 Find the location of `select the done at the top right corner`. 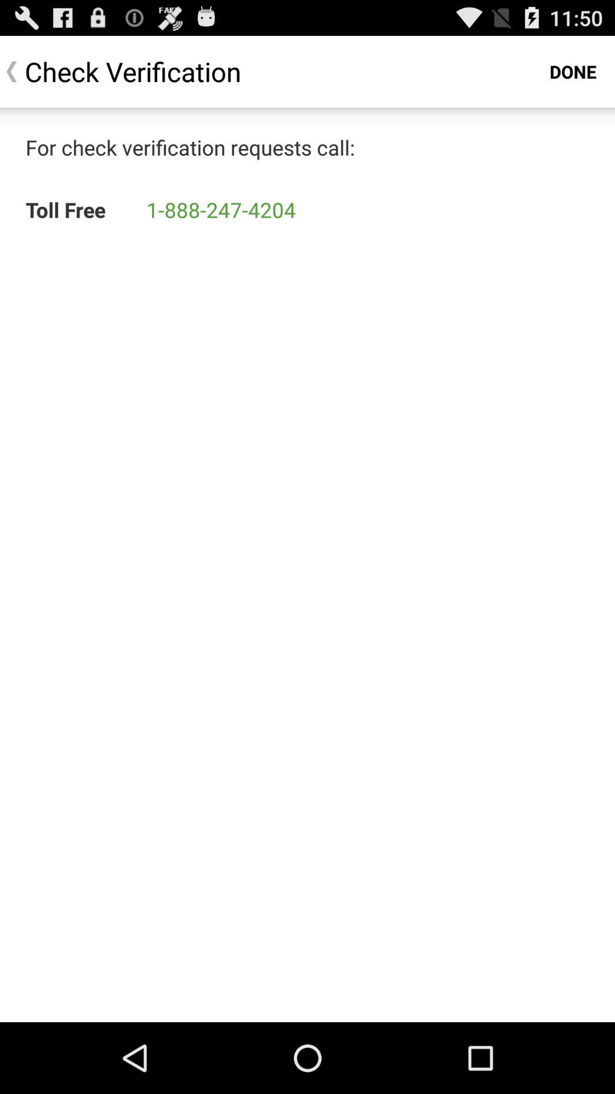

select the done at the top right corner is located at coordinates (573, 72).